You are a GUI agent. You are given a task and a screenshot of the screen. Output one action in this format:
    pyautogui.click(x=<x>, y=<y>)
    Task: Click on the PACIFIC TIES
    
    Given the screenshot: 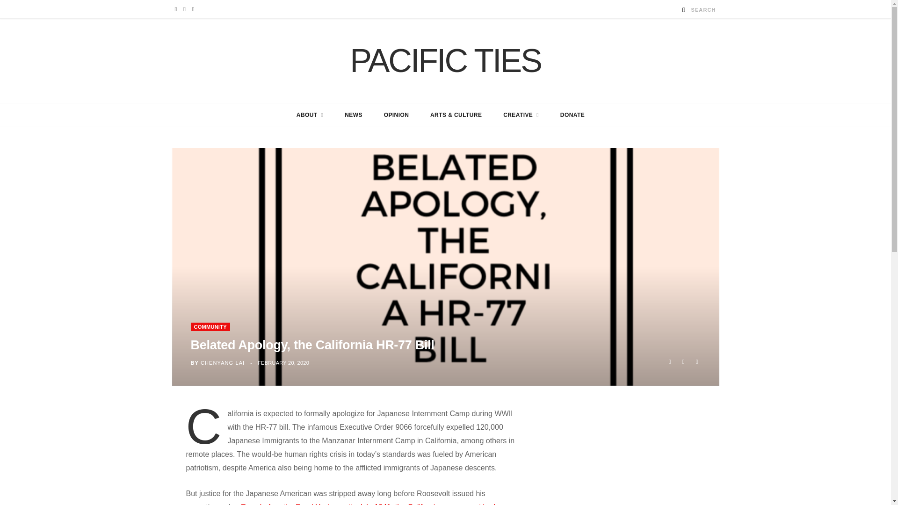 What is the action you would take?
    pyautogui.click(x=445, y=61)
    